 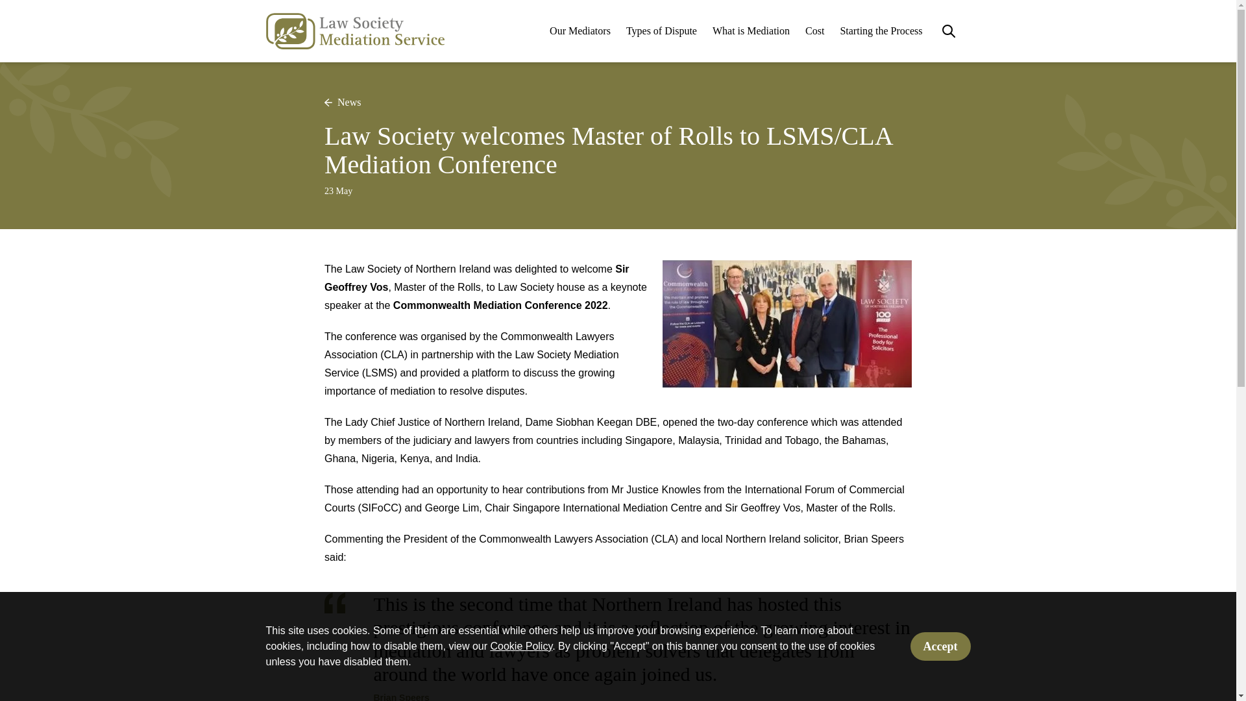 I want to click on Accept, so click(x=940, y=646).